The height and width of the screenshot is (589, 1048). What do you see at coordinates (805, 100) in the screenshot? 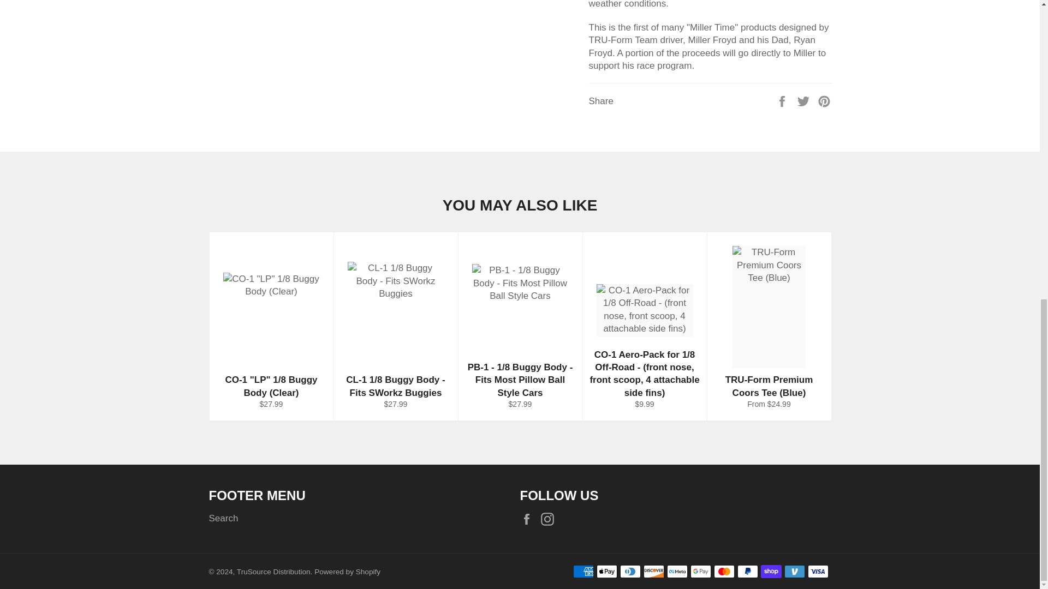
I see `Tweet on Twitter` at bounding box center [805, 100].